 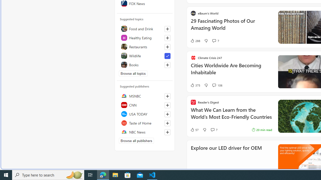 I want to click on Books, so click(x=145, y=64).